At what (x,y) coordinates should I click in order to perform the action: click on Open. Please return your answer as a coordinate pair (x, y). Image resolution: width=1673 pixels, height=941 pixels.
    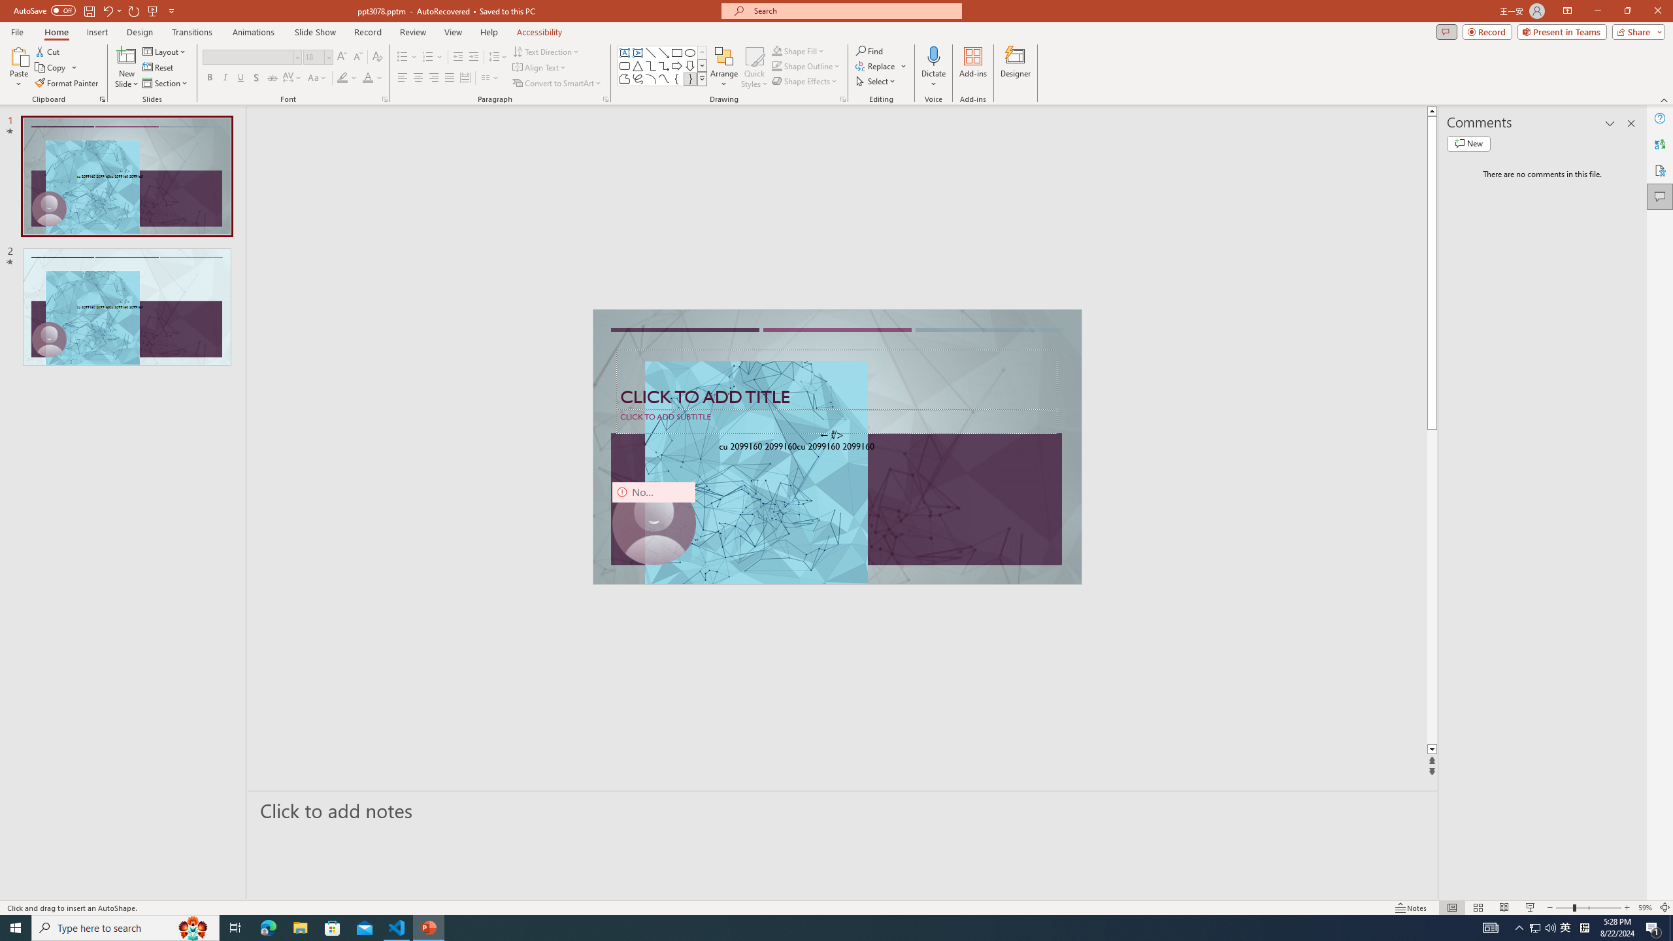
    Looking at the image, I should click on (328, 56).